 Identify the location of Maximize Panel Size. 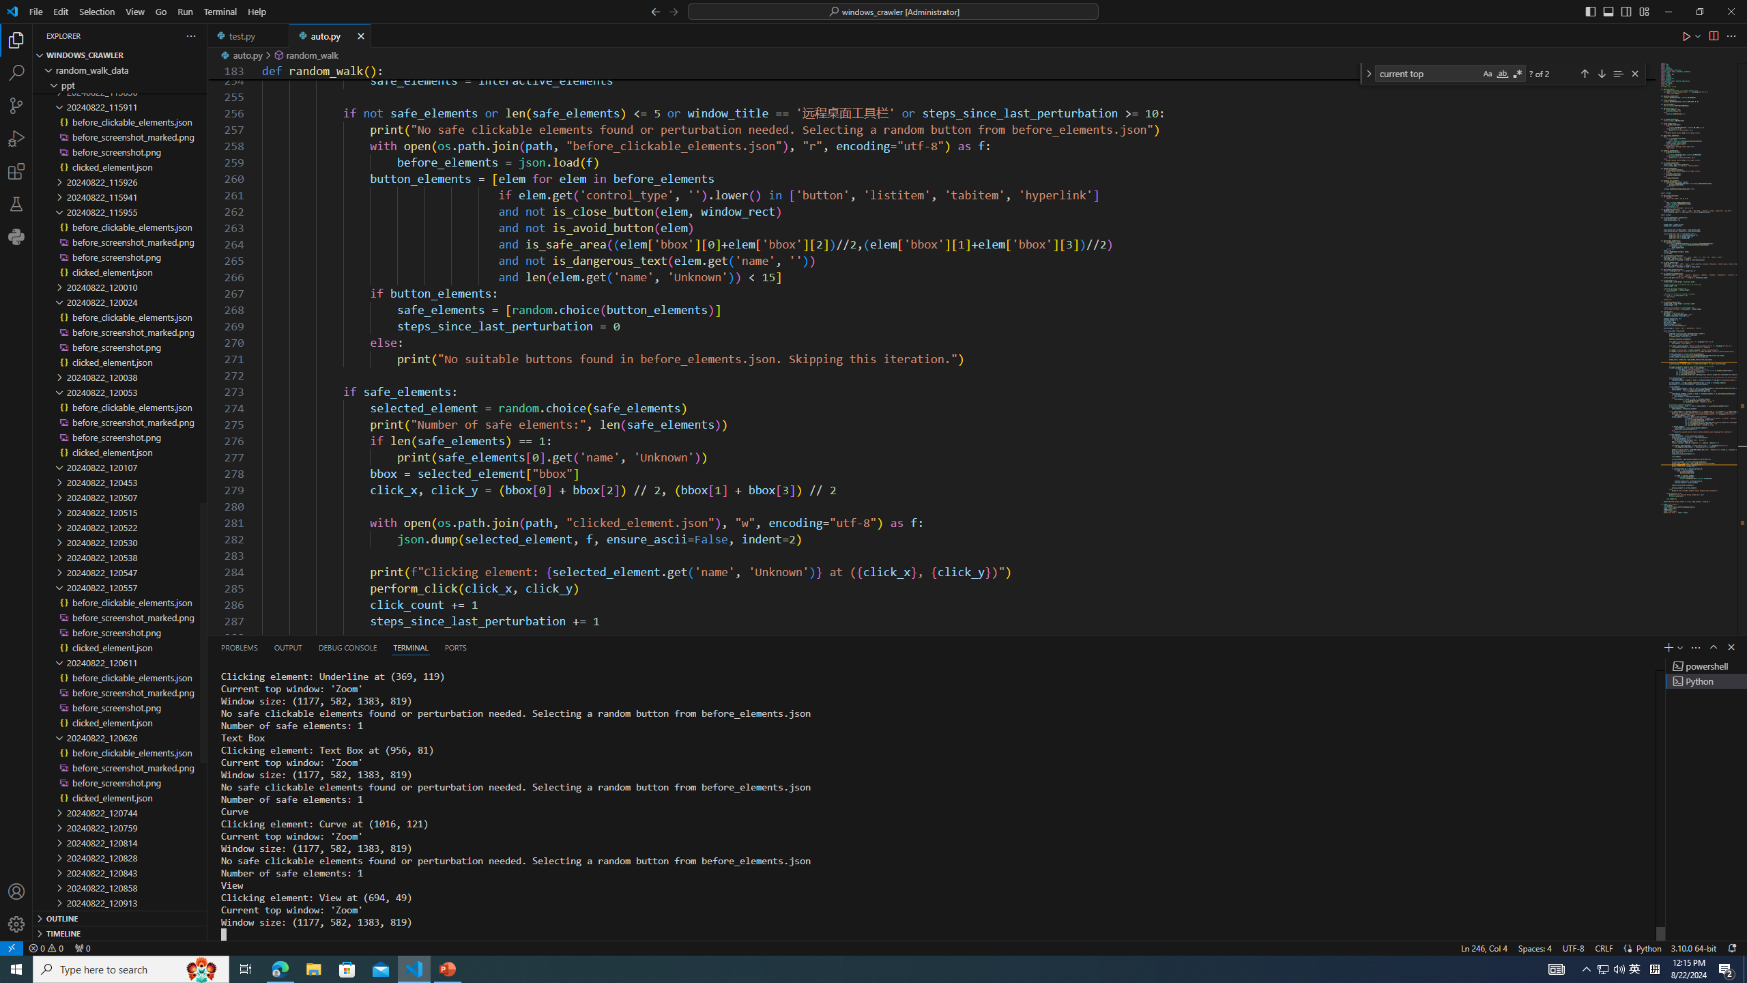
(1714, 647).